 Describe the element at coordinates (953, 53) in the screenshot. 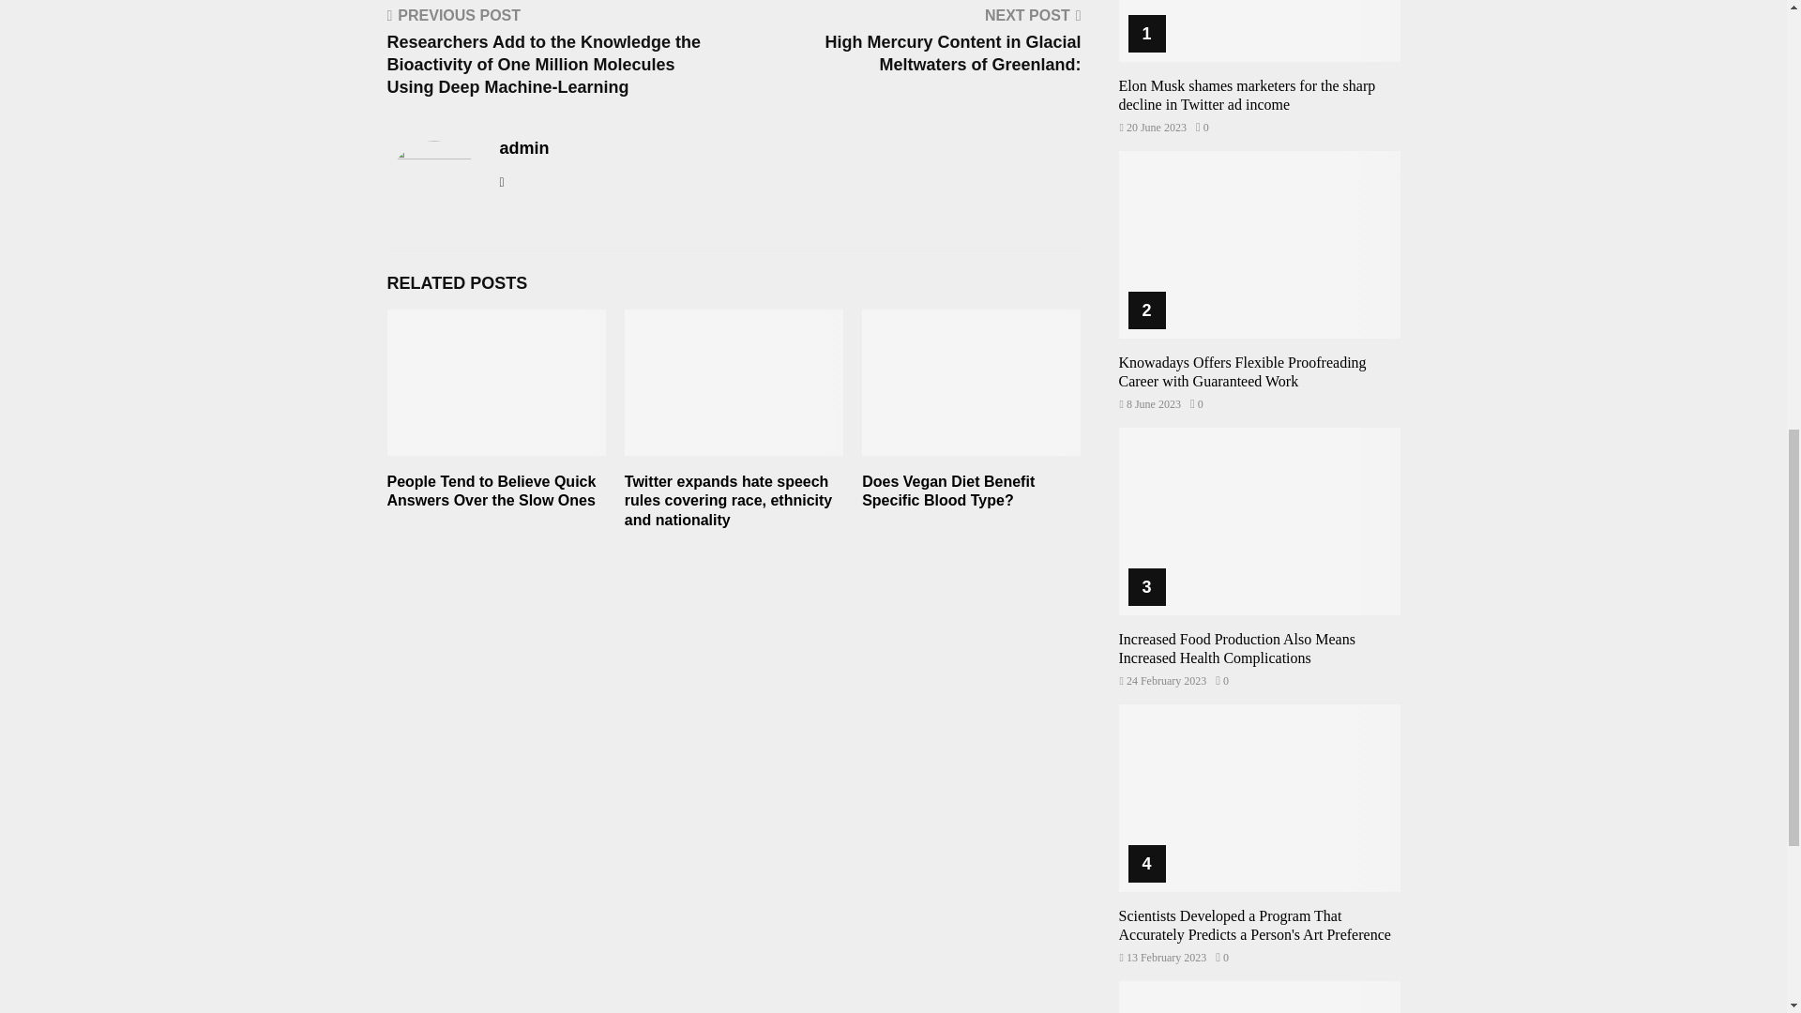

I see `High Mercury Content in Glacial Meltwaters of Greenland:` at that location.